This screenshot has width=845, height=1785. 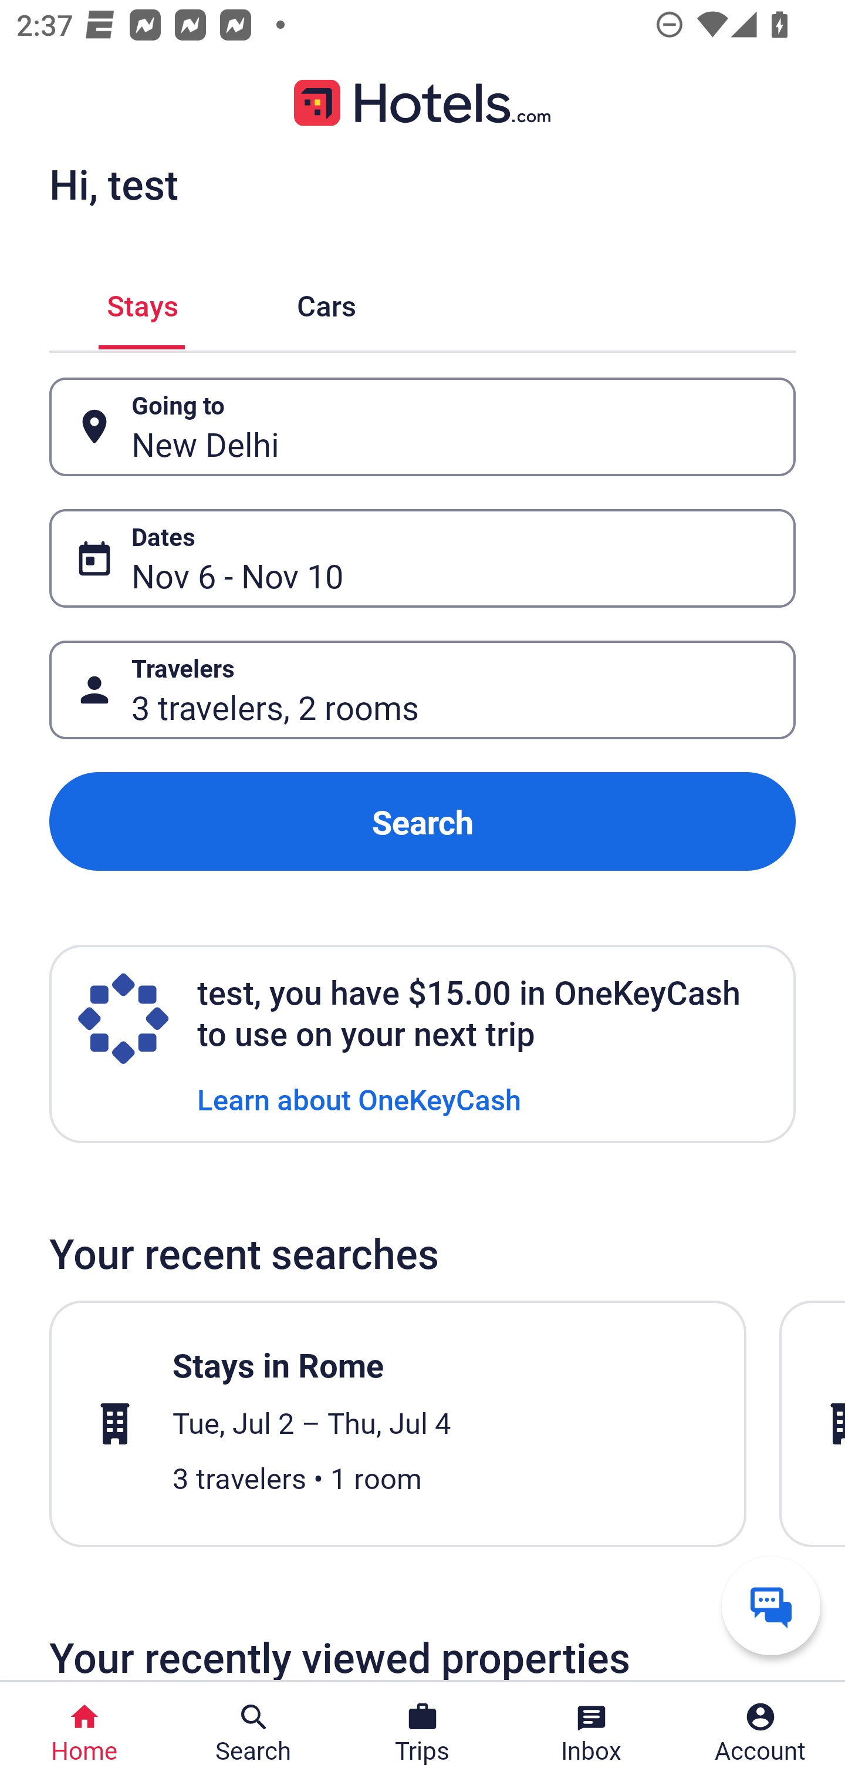 I want to click on Inbox Inbox Button, so click(x=591, y=1733).